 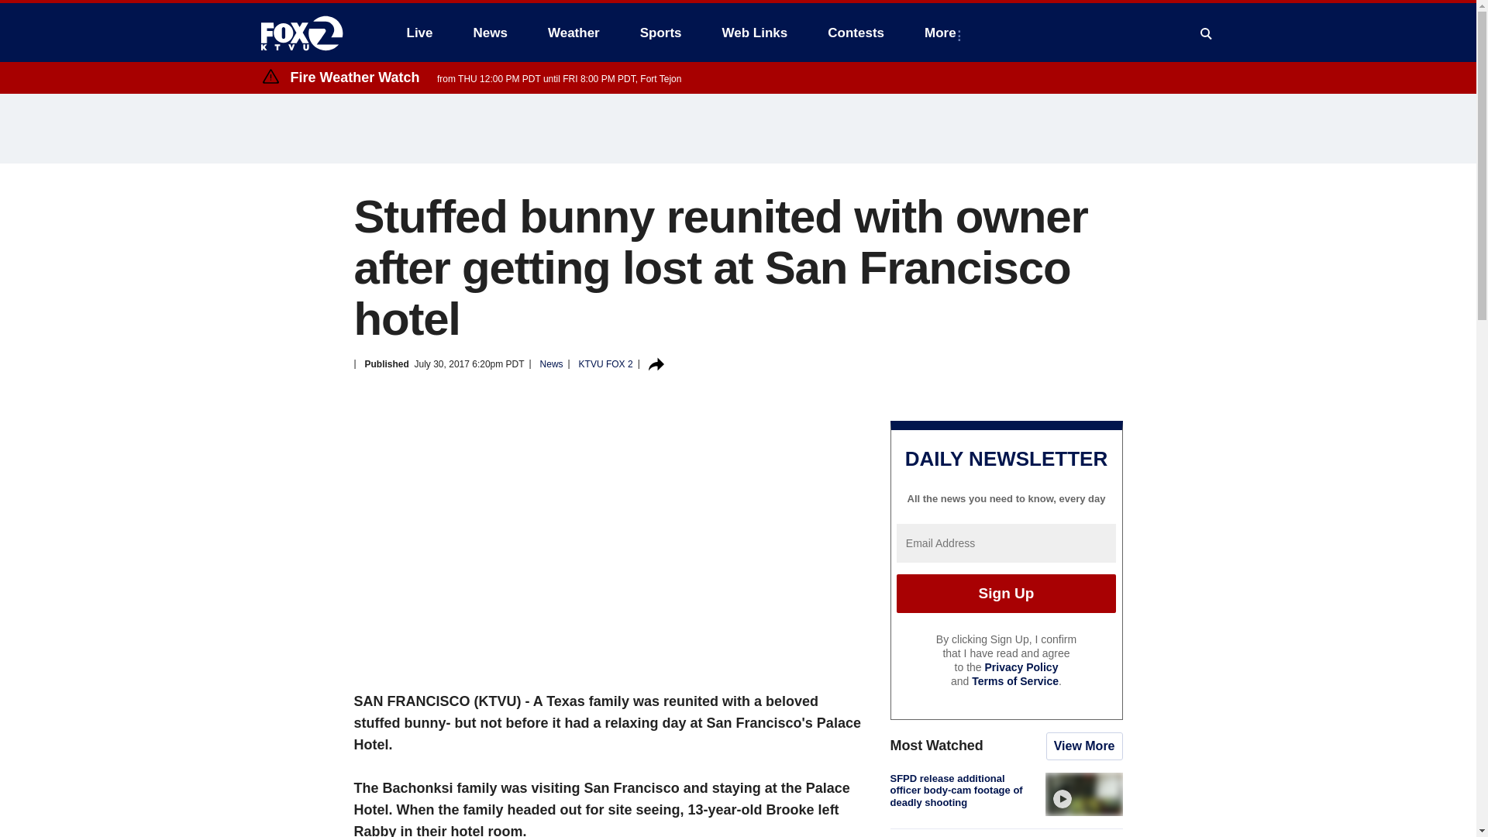 I want to click on More, so click(x=942, y=33).